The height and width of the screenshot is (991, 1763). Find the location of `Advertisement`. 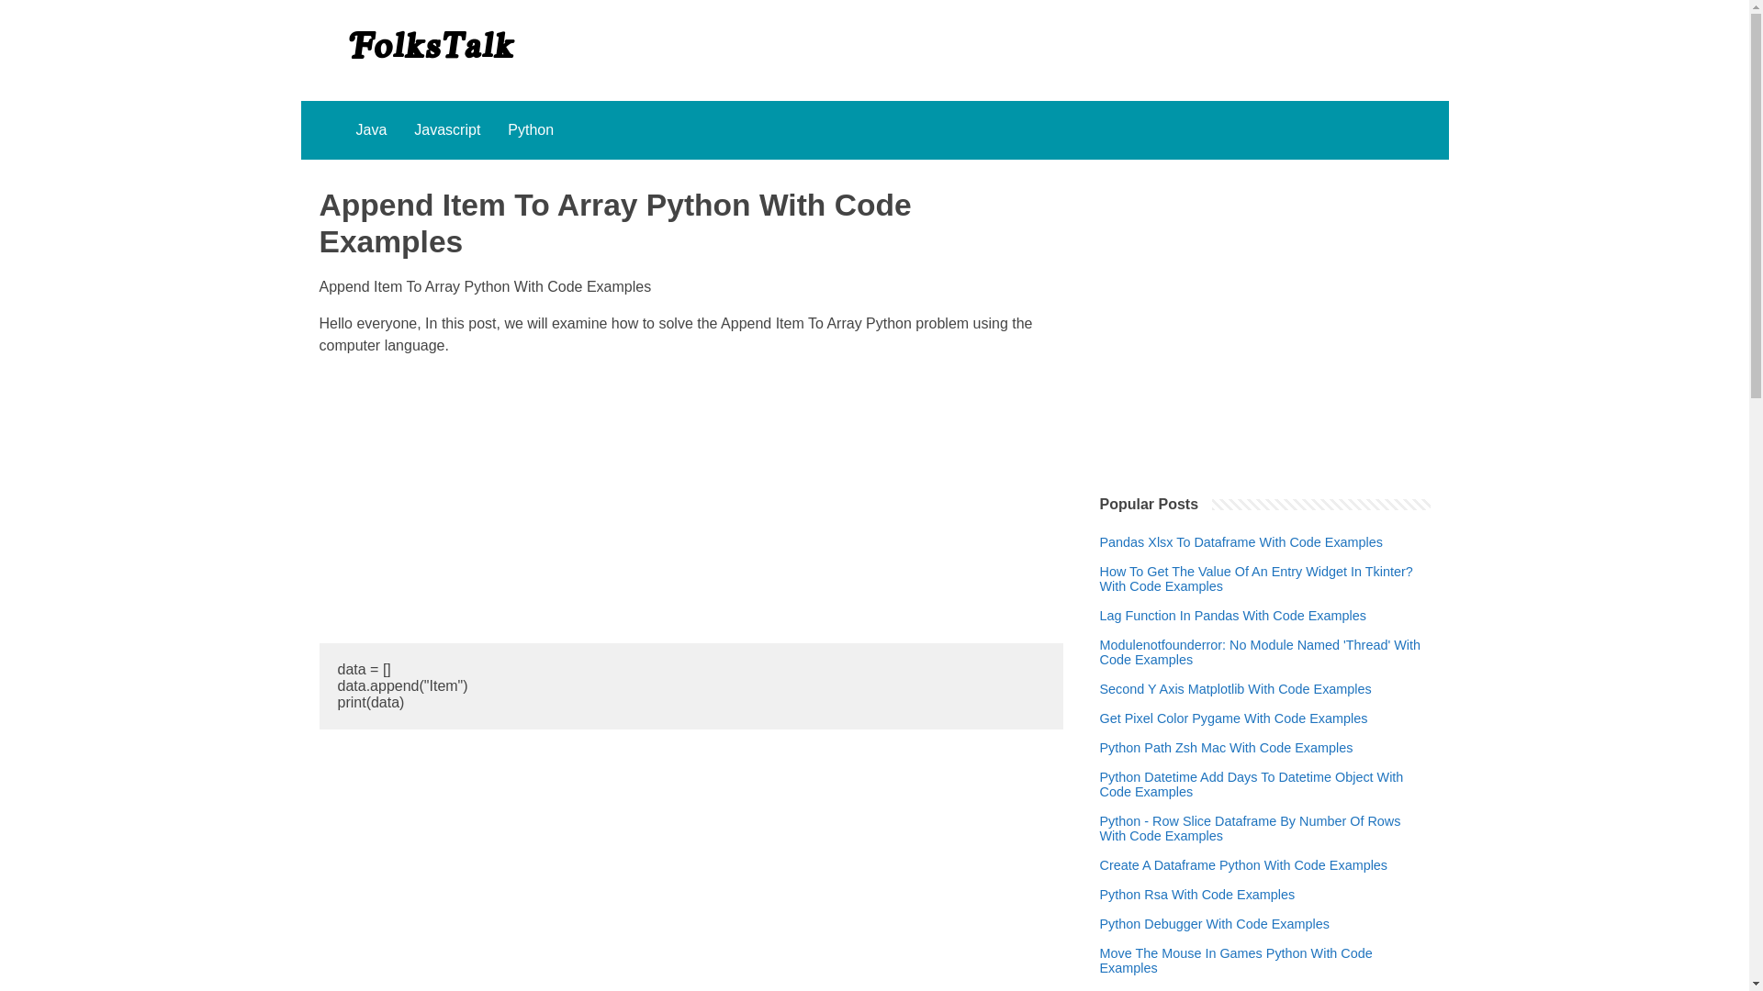

Advertisement is located at coordinates (691, 871).